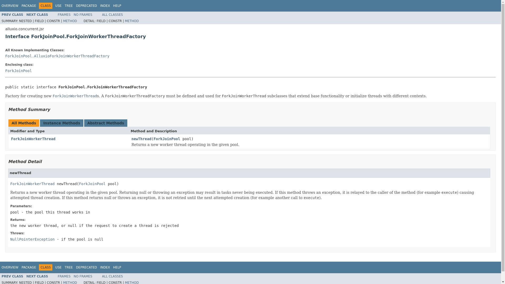 Image resolution: width=505 pixels, height=284 pixels. I want to click on Instance Methods, so click(61, 123).